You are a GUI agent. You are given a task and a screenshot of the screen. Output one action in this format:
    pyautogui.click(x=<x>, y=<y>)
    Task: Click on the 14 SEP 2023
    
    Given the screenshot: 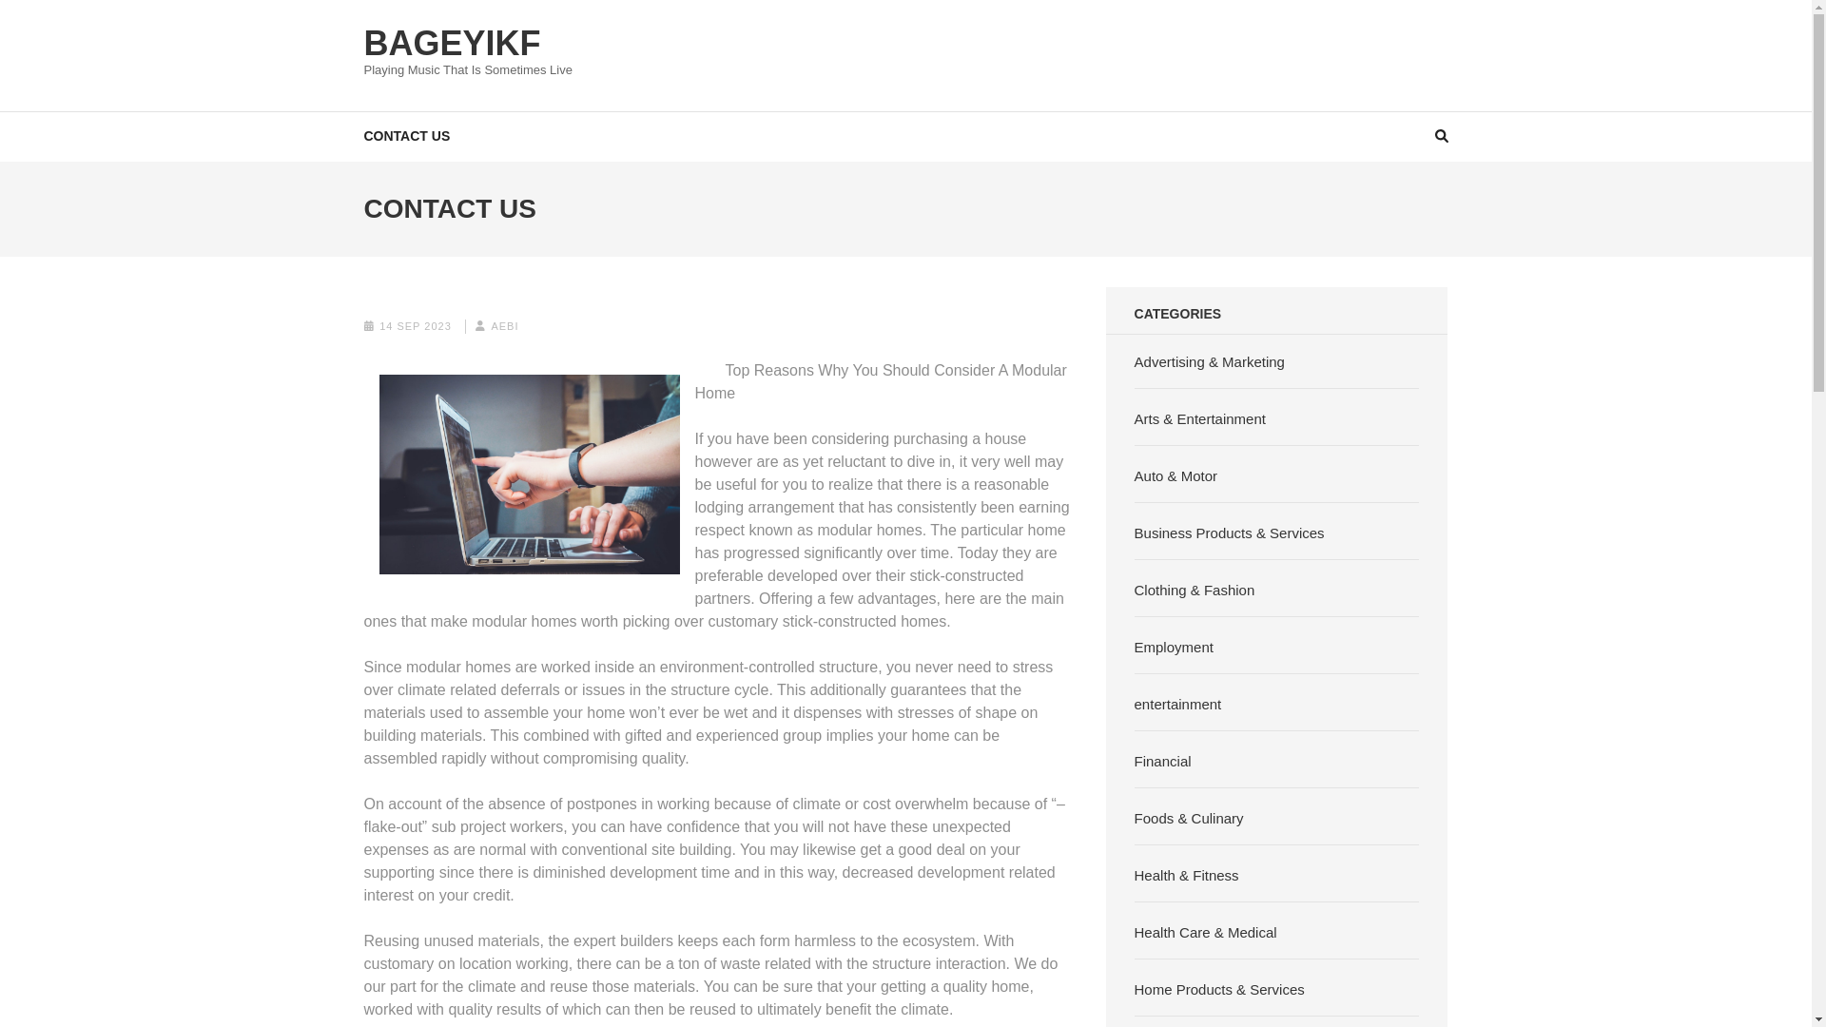 What is the action you would take?
    pyautogui.click(x=415, y=324)
    